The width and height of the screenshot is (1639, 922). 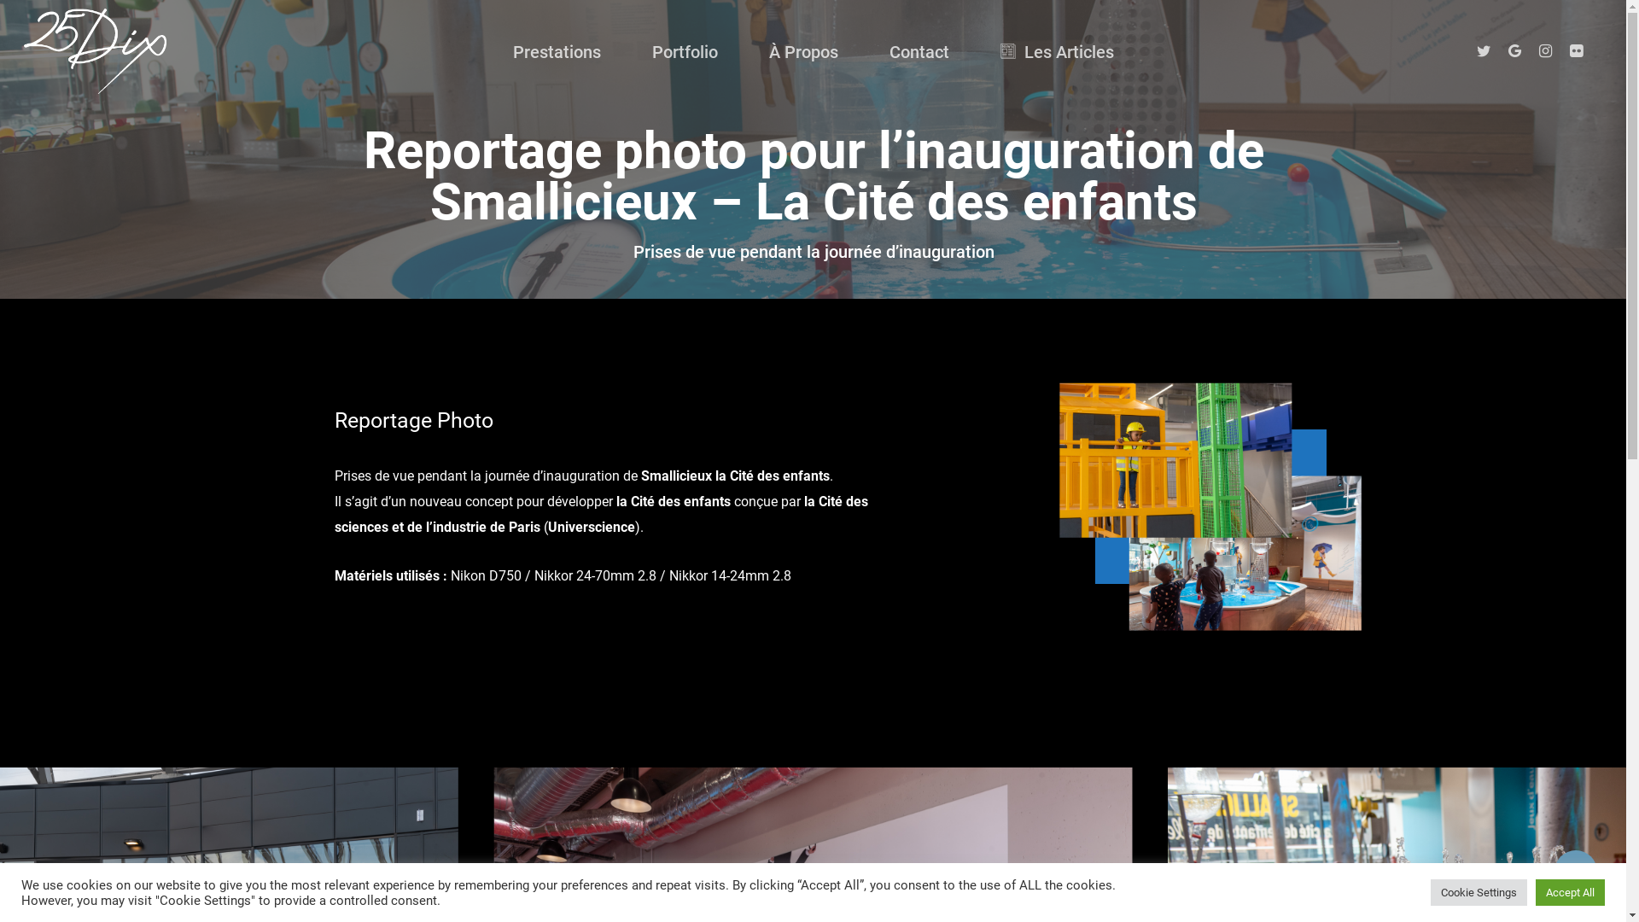 What do you see at coordinates (1576, 52) in the screenshot?
I see `Flickr` at bounding box center [1576, 52].